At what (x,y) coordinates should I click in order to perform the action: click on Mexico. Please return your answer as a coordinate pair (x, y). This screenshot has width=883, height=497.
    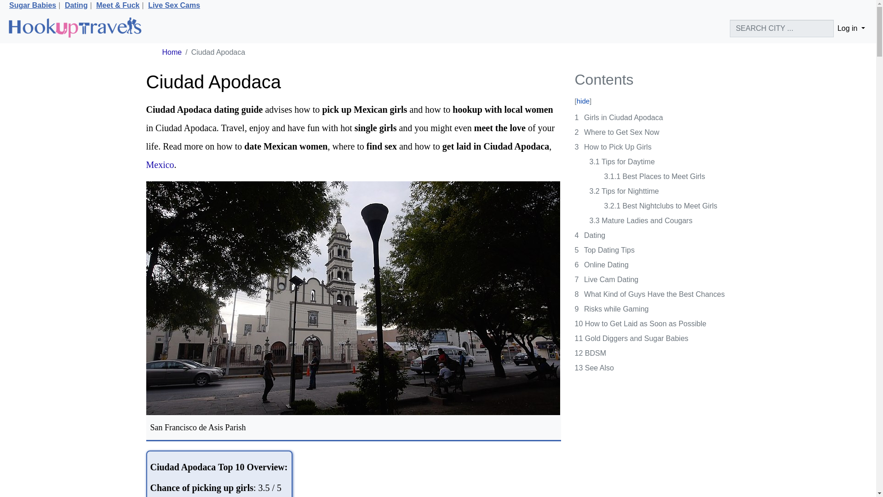
    Looking at the image, I should click on (160, 165).